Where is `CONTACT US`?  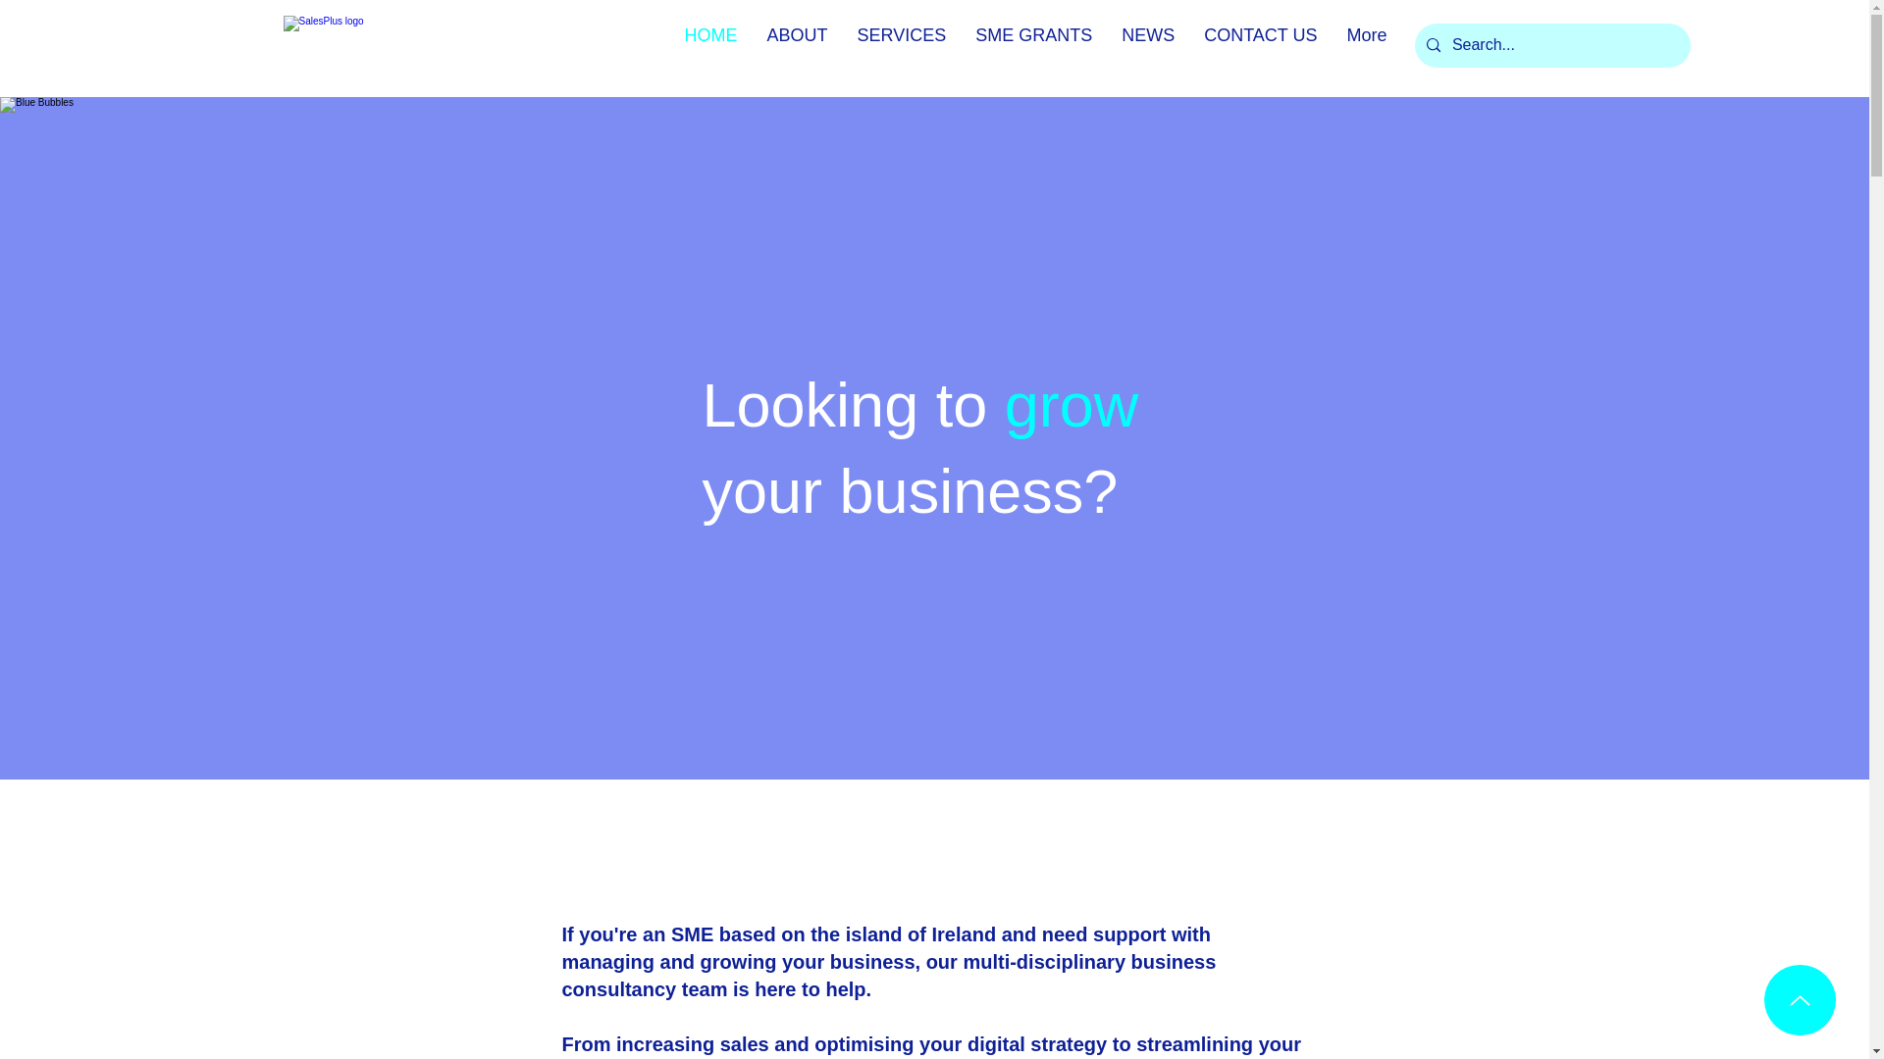
CONTACT US is located at coordinates (1260, 47).